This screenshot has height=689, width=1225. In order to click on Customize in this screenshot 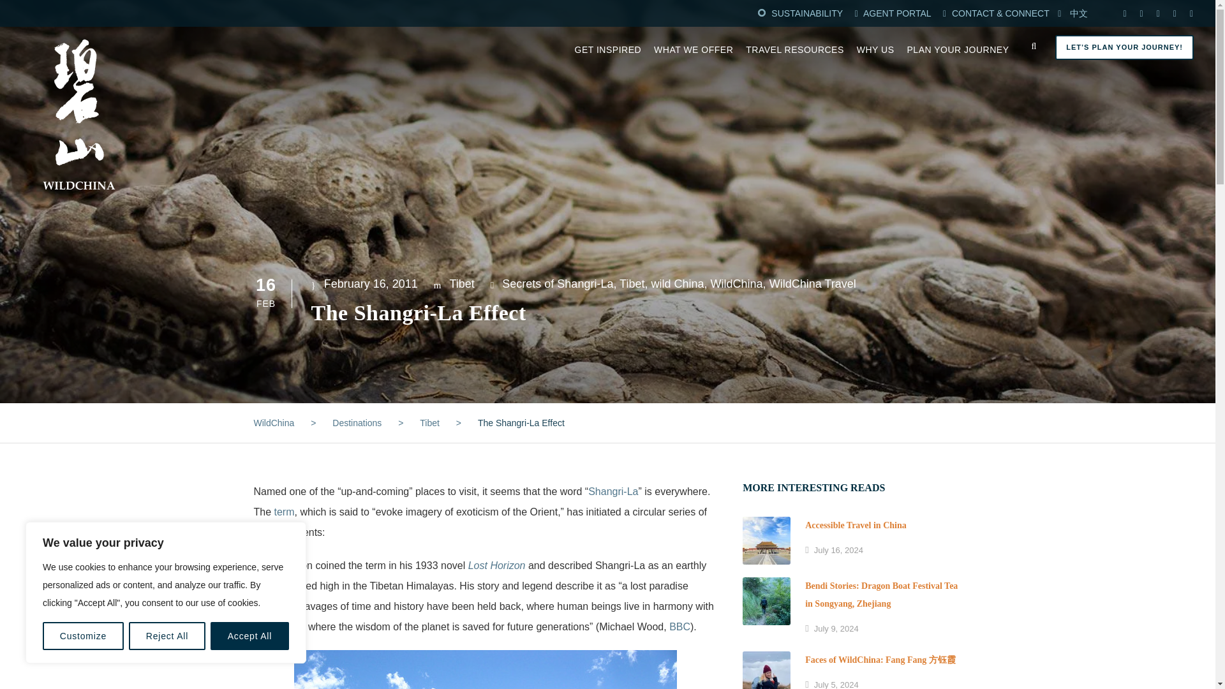, I will do `click(83, 636)`.